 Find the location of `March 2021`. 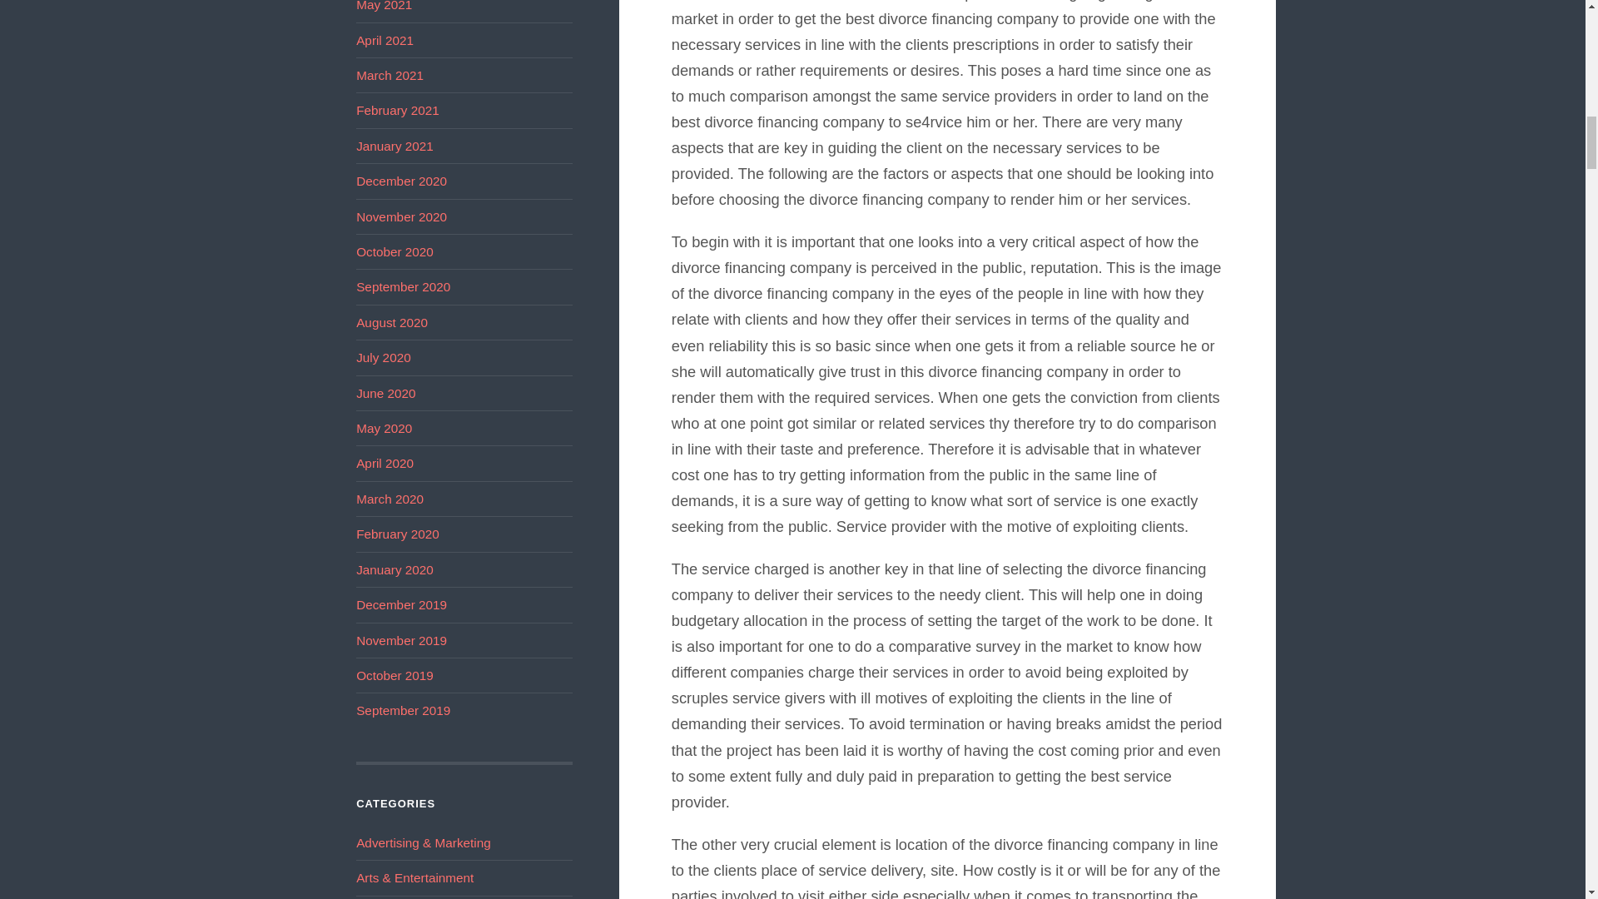

March 2021 is located at coordinates (390, 75).